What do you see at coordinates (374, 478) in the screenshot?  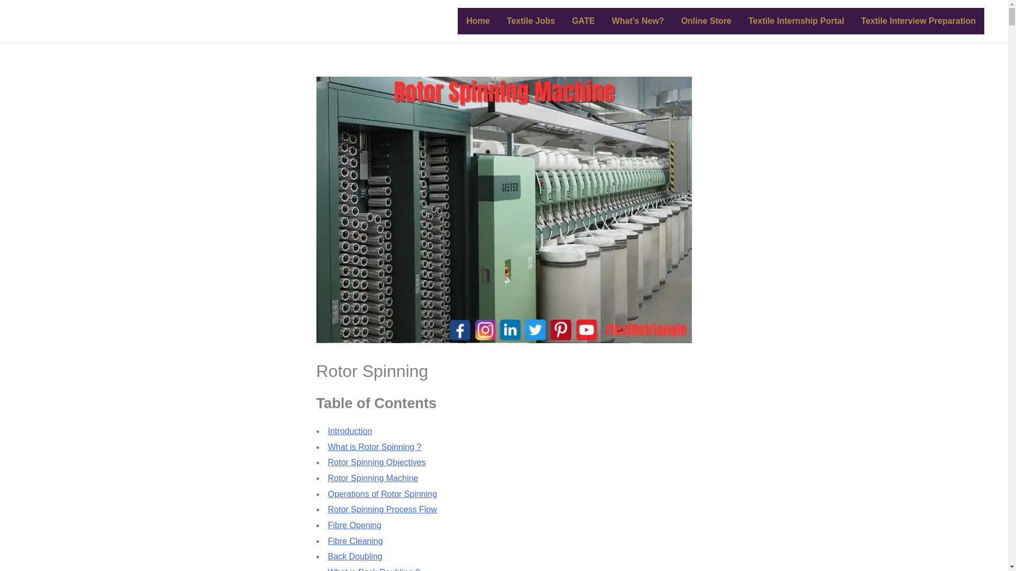 I see `Rotor Spinning Machine` at bounding box center [374, 478].